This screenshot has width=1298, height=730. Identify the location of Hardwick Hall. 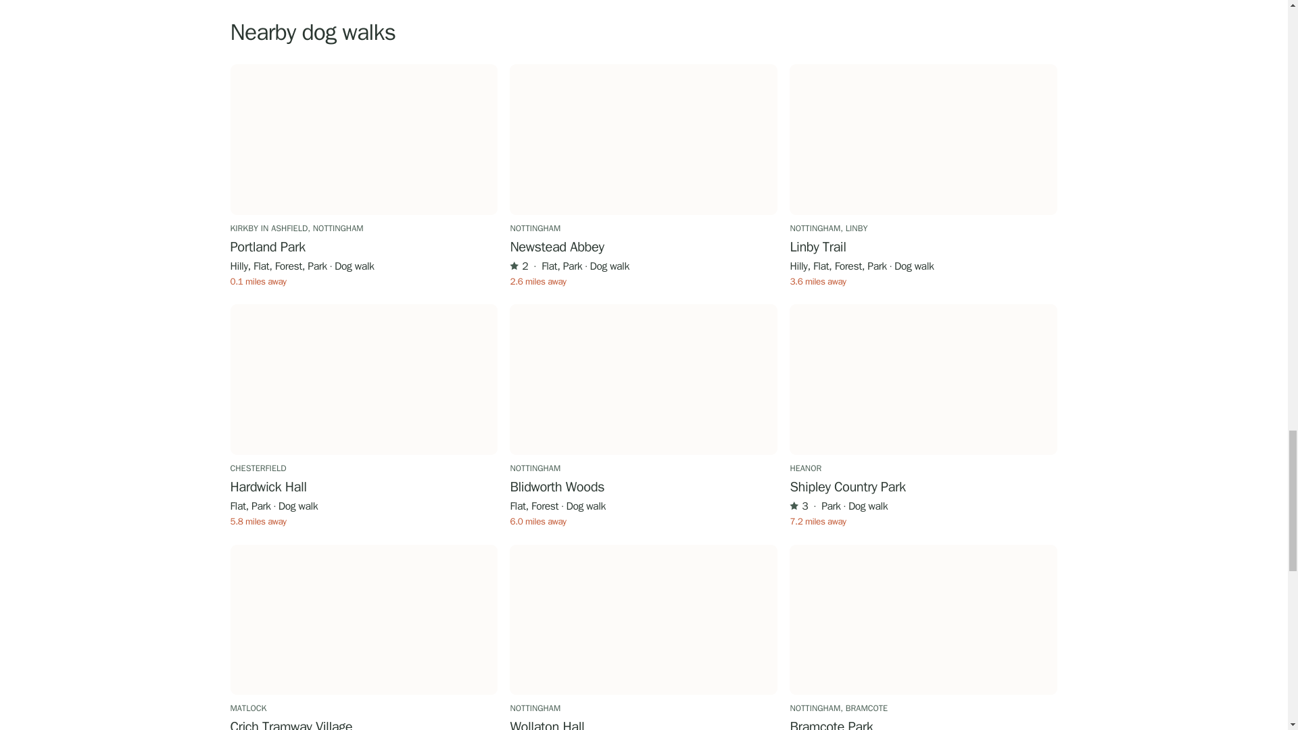
(363, 488).